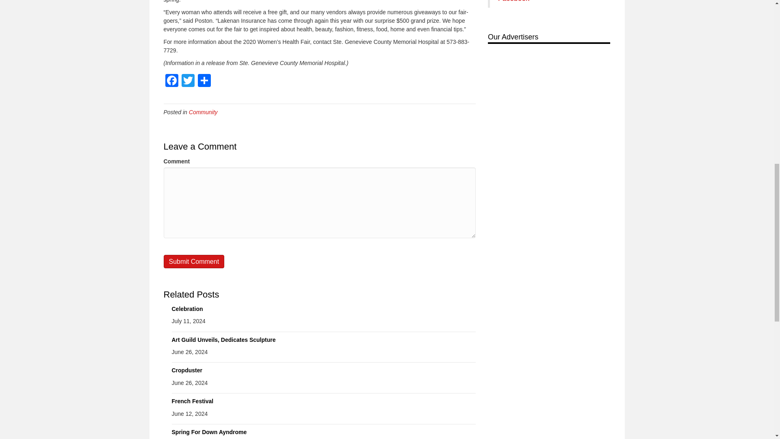 This screenshot has width=780, height=439. I want to click on Submit Comment, so click(193, 261).